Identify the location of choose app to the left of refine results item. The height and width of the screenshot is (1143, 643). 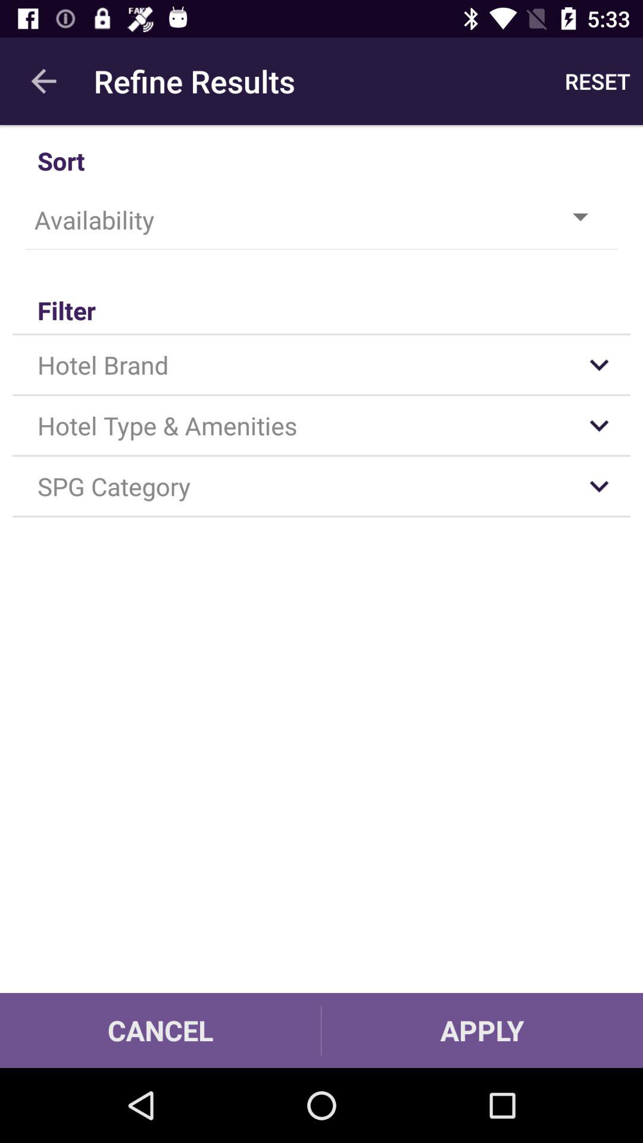
(43, 81).